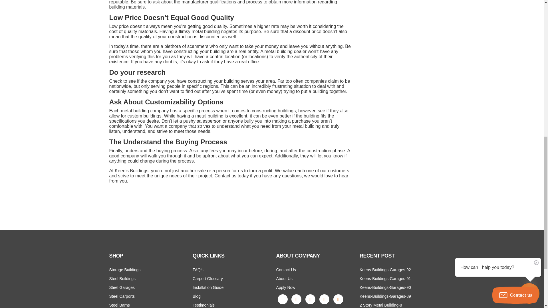 The image size is (548, 308). I want to click on Steel Carports, so click(122, 296).